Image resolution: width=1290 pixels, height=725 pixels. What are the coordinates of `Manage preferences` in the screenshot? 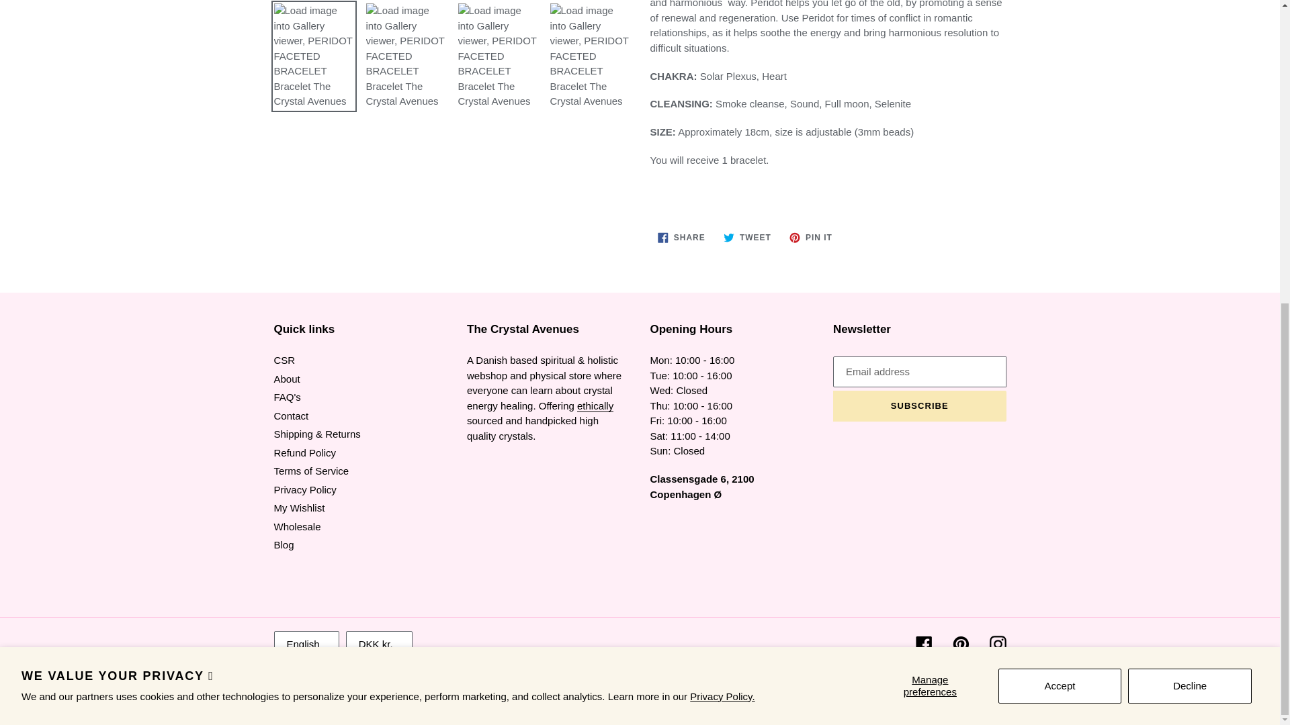 It's located at (930, 168).